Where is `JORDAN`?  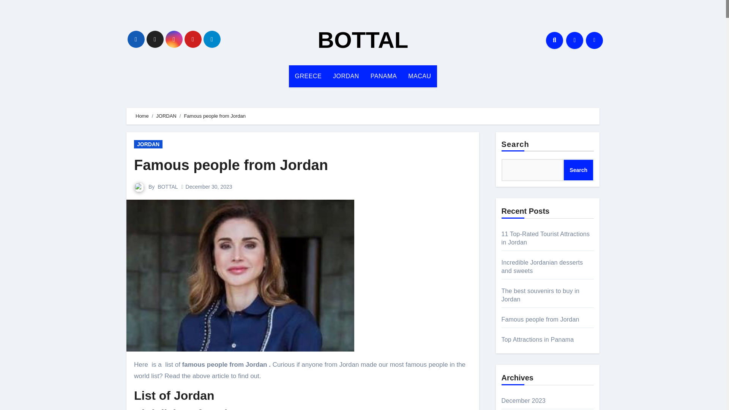
JORDAN is located at coordinates (148, 144).